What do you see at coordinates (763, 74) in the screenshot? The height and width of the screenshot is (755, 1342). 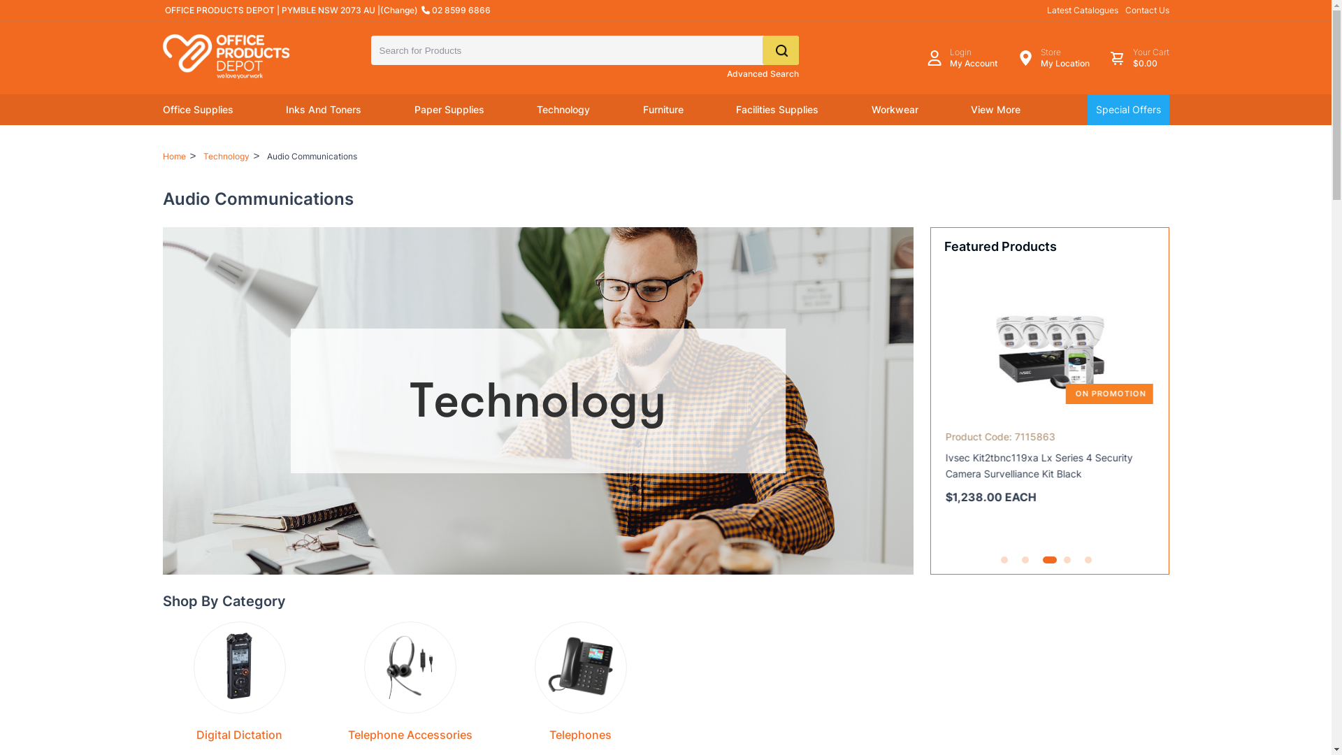 I see `Advanced Search` at bounding box center [763, 74].